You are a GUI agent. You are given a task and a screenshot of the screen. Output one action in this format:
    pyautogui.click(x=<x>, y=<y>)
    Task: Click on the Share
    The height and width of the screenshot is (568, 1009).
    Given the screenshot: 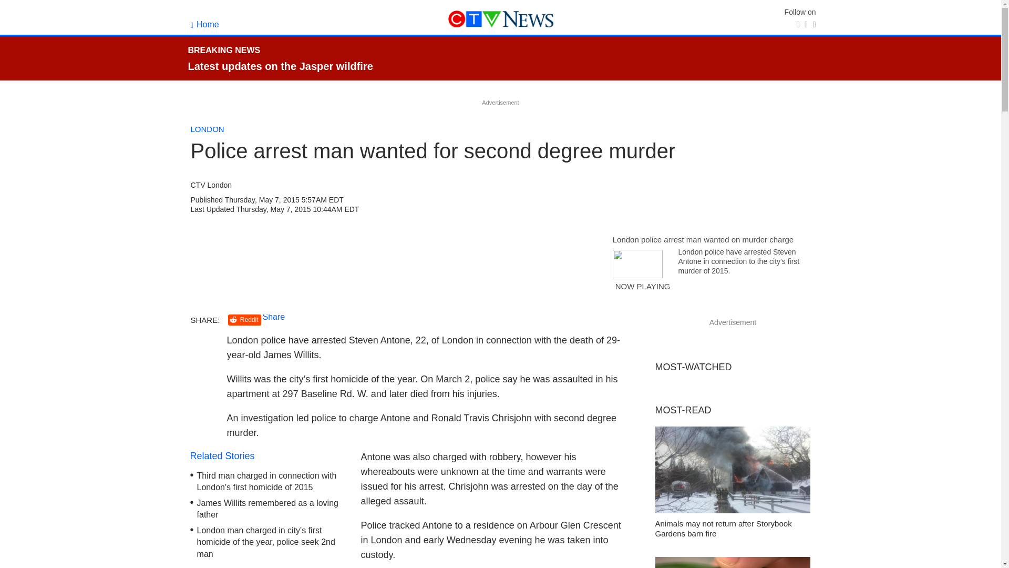 What is the action you would take?
    pyautogui.click(x=274, y=317)
    